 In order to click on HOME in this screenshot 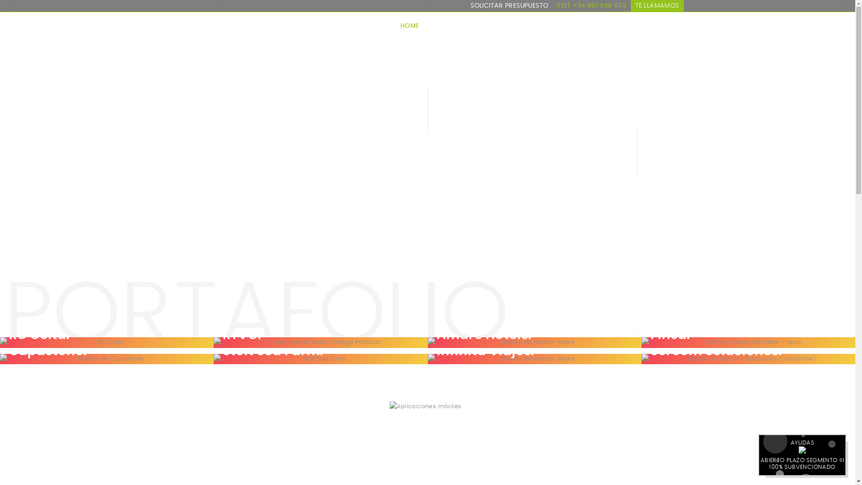, I will do `click(409, 32)`.